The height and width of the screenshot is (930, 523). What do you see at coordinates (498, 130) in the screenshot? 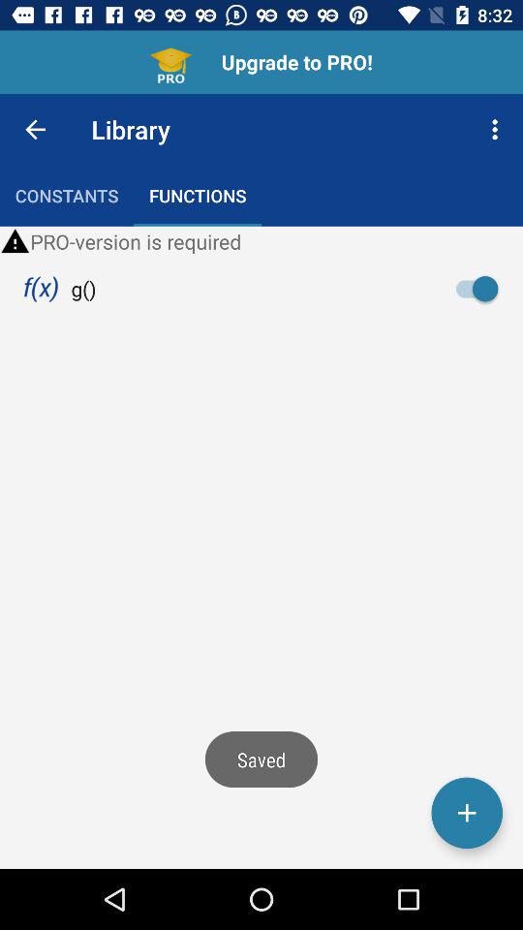
I see `press item to the right of library icon` at bounding box center [498, 130].